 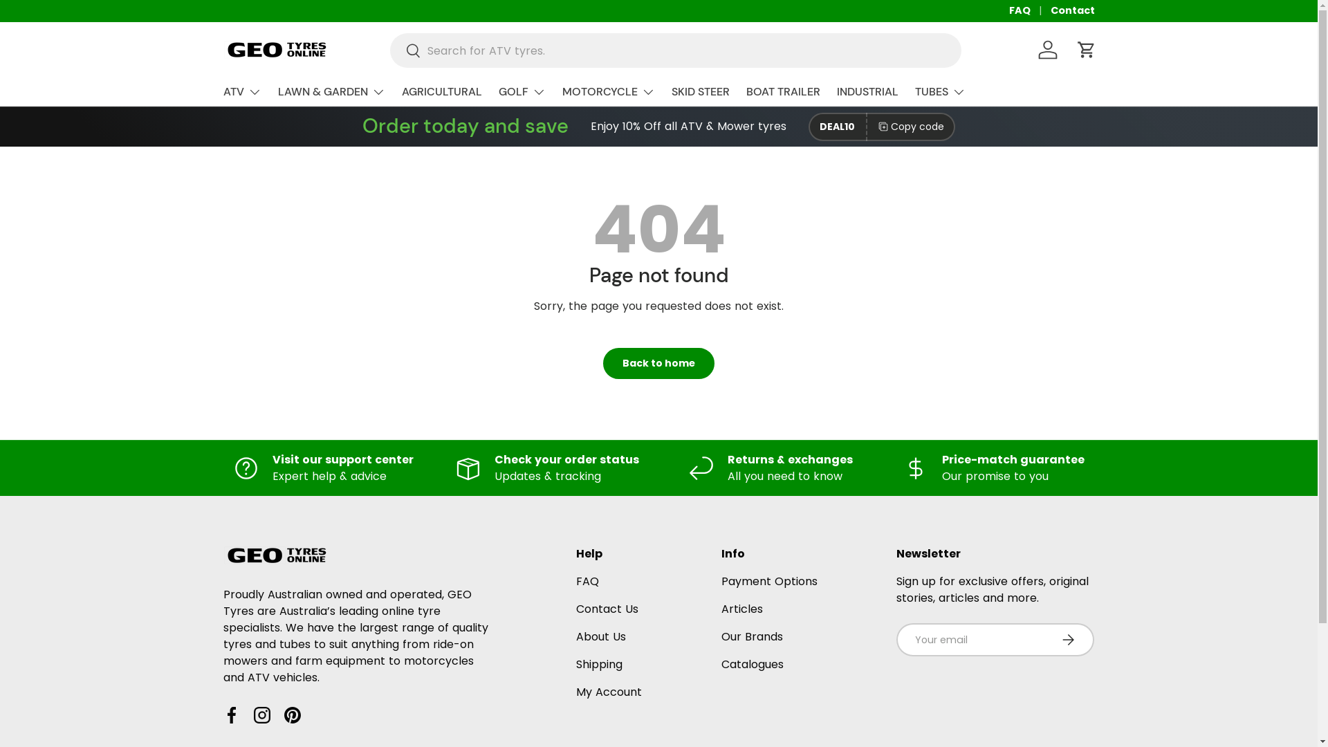 I want to click on Payment Options, so click(x=769, y=581).